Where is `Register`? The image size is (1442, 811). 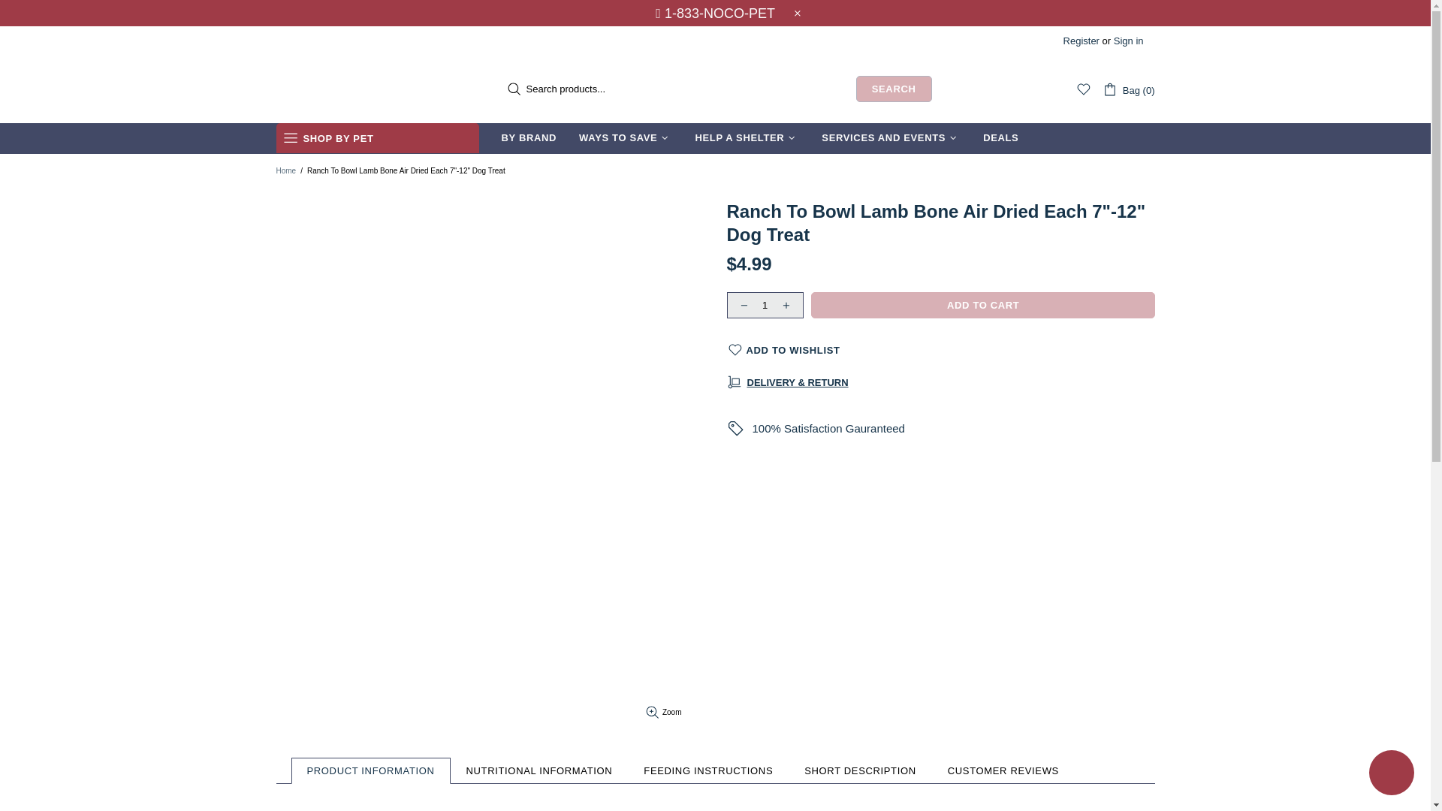
Register is located at coordinates (1081, 41).